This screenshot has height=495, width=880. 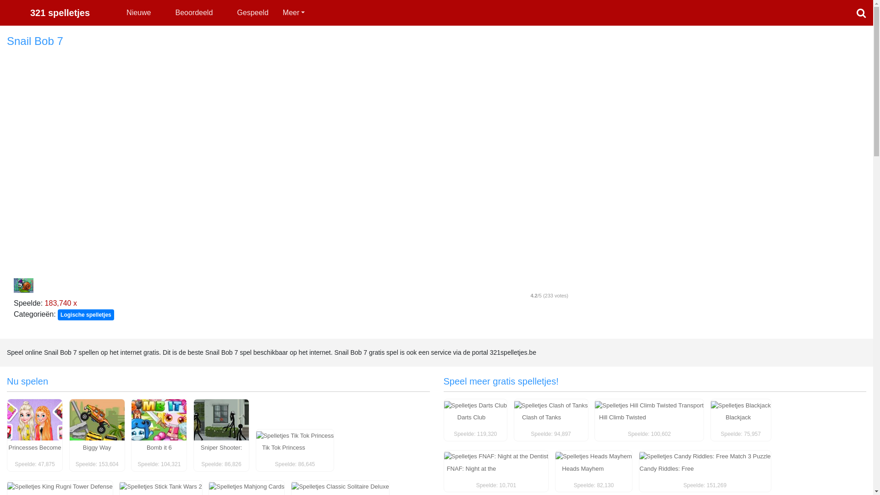 What do you see at coordinates (294, 13) in the screenshot?
I see `Meer` at bounding box center [294, 13].